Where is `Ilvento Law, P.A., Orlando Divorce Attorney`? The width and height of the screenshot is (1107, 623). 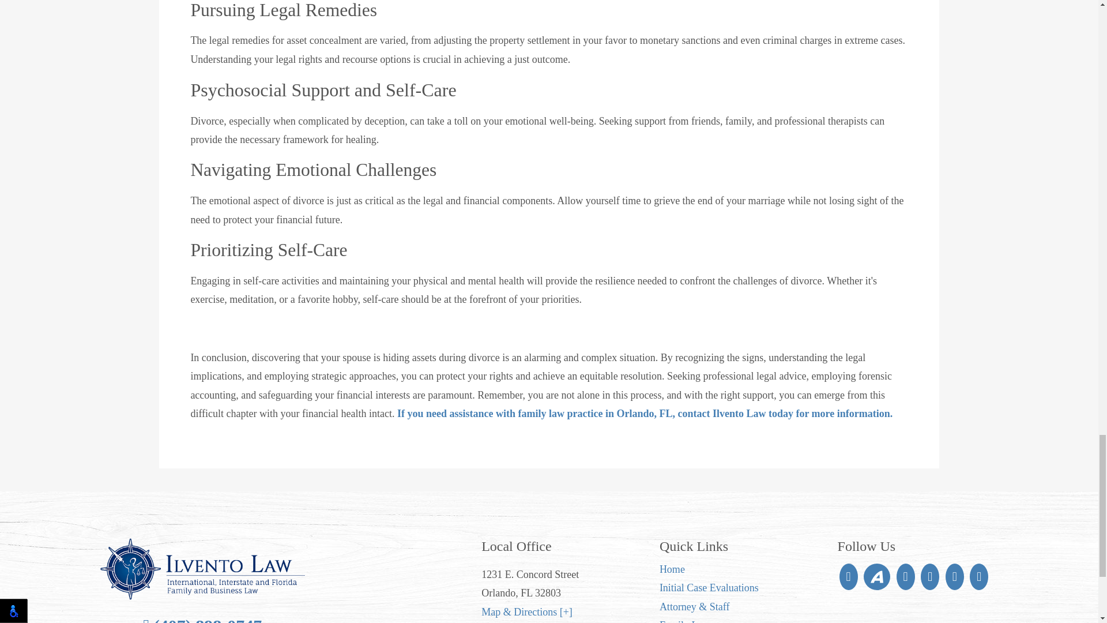
Ilvento Law, P.A., Orlando Divorce Attorney is located at coordinates (203, 569).